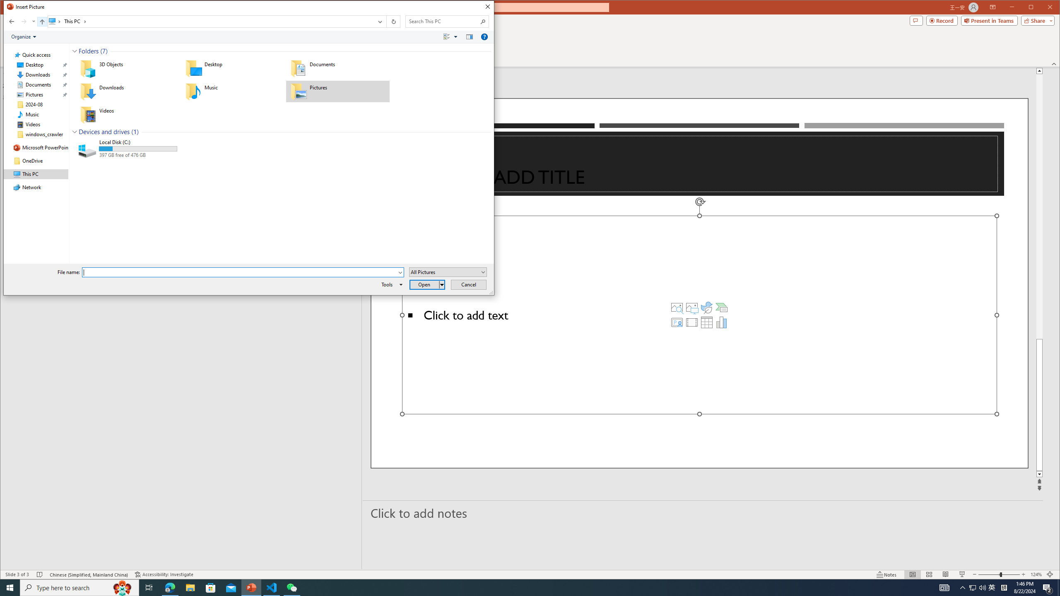 This screenshot has width=1060, height=596. I want to click on Organize, so click(24, 37).